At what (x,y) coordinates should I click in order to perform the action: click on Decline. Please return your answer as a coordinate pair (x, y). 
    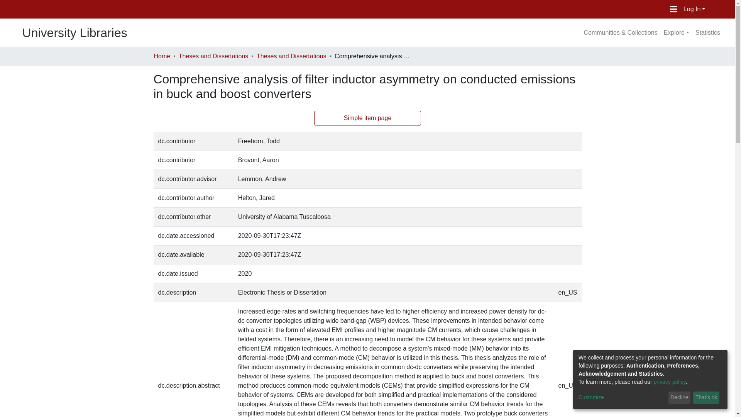
    Looking at the image, I should click on (679, 398).